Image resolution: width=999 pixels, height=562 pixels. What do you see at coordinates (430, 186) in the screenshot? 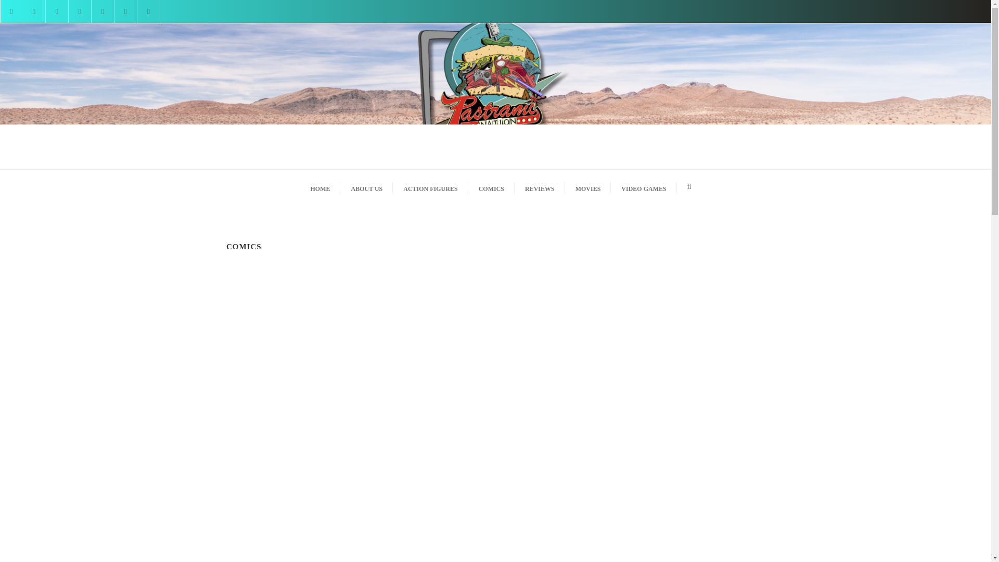
I see `ACTION FIGURES` at bounding box center [430, 186].